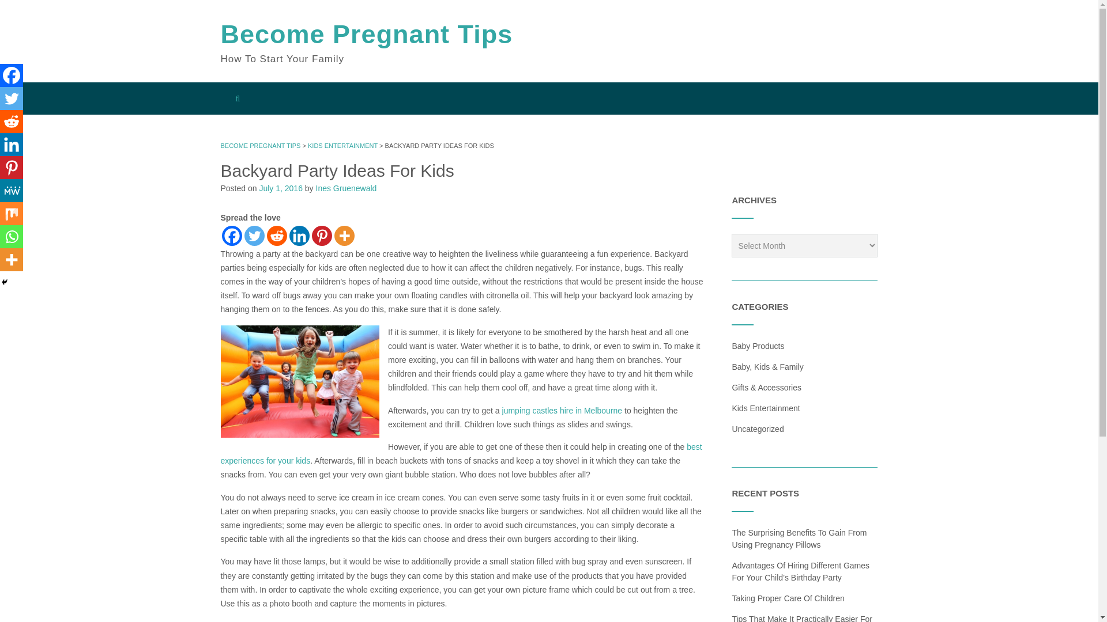 The height and width of the screenshot is (622, 1107). I want to click on Uncategorized, so click(758, 428).